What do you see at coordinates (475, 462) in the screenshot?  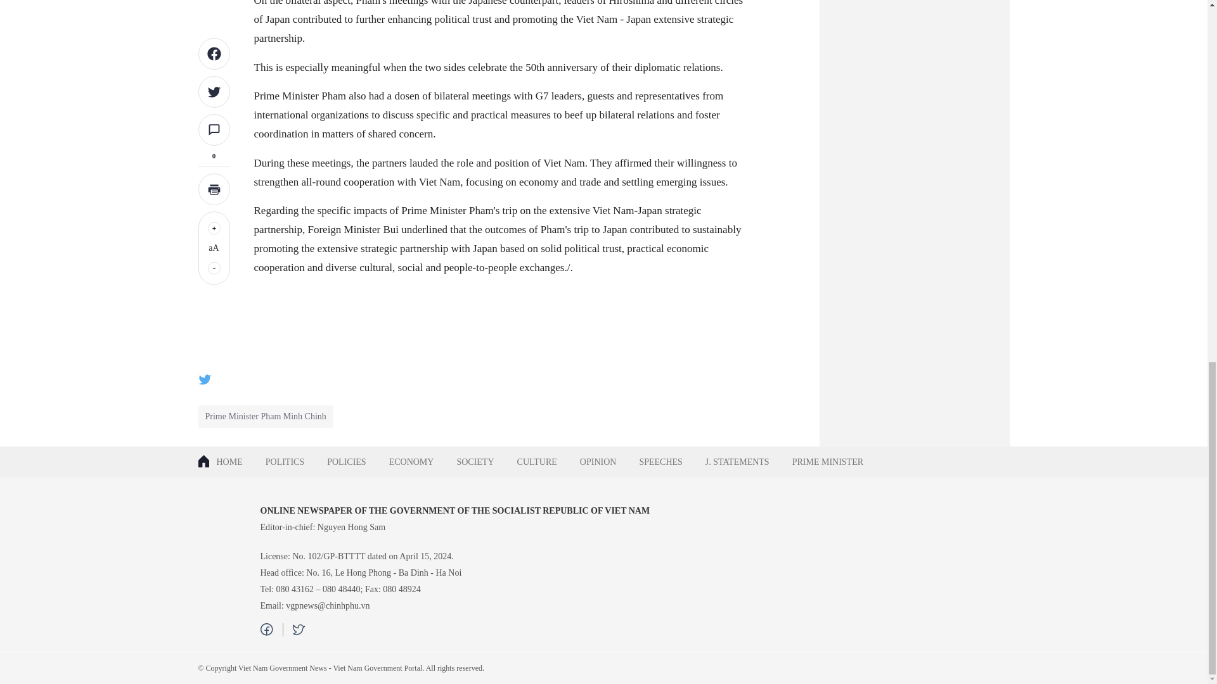 I see `SOCIETY` at bounding box center [475, 462].